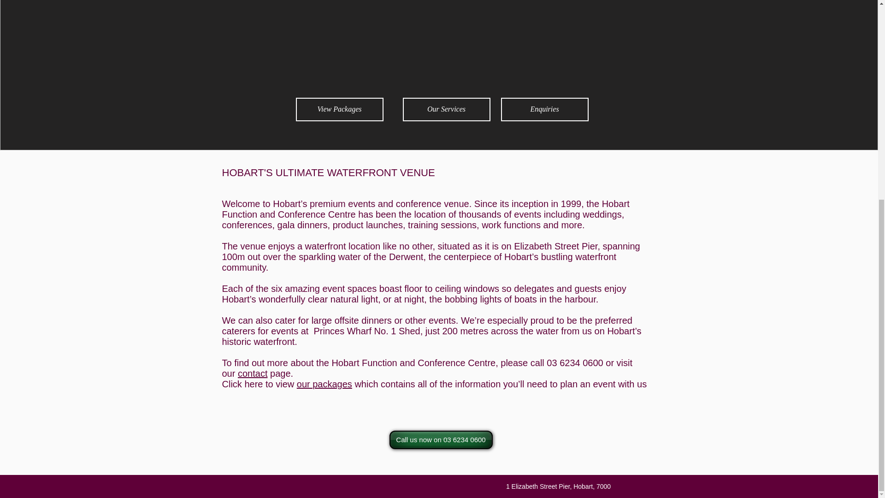  Describe the element at coordinates (544, 109) in the screenshot. I see `Enquiries` at that location.